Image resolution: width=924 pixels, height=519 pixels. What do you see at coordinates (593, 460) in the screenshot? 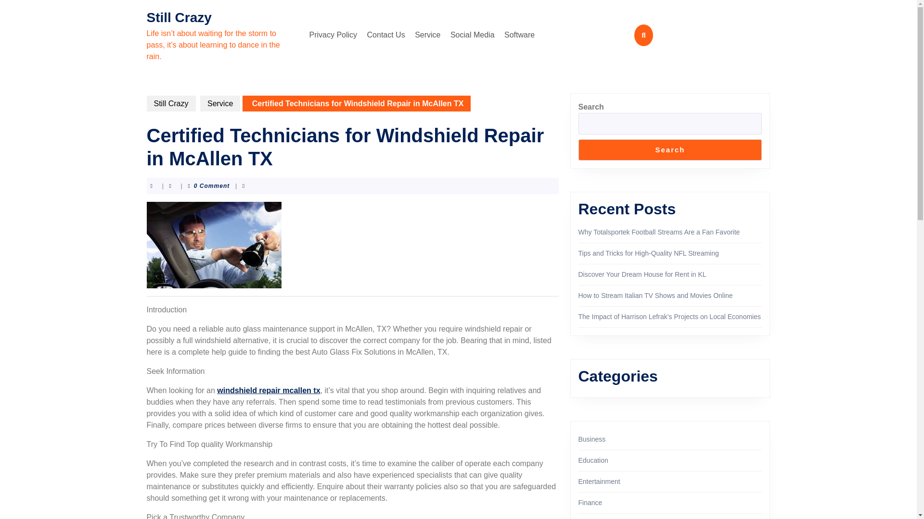
I see `Education` at bounding box center [593, 460].